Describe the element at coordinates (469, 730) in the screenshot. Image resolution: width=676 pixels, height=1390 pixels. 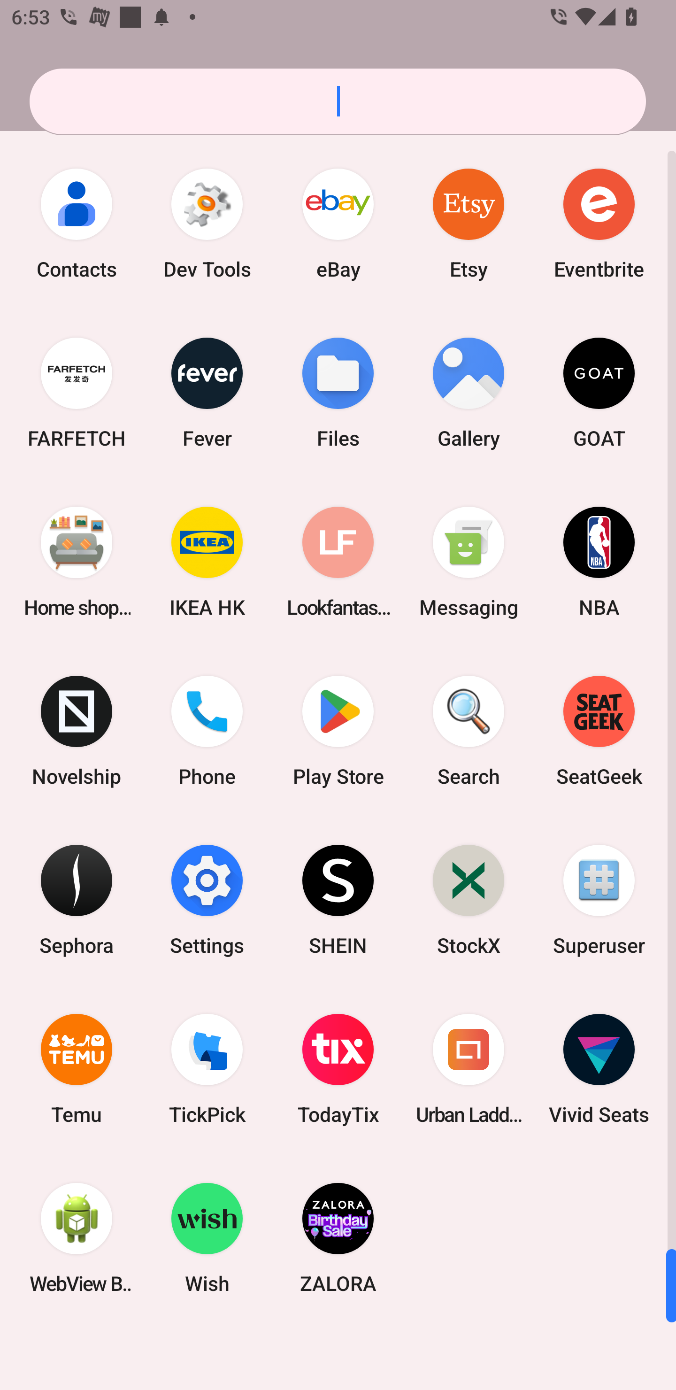
I see `Search` at that location.